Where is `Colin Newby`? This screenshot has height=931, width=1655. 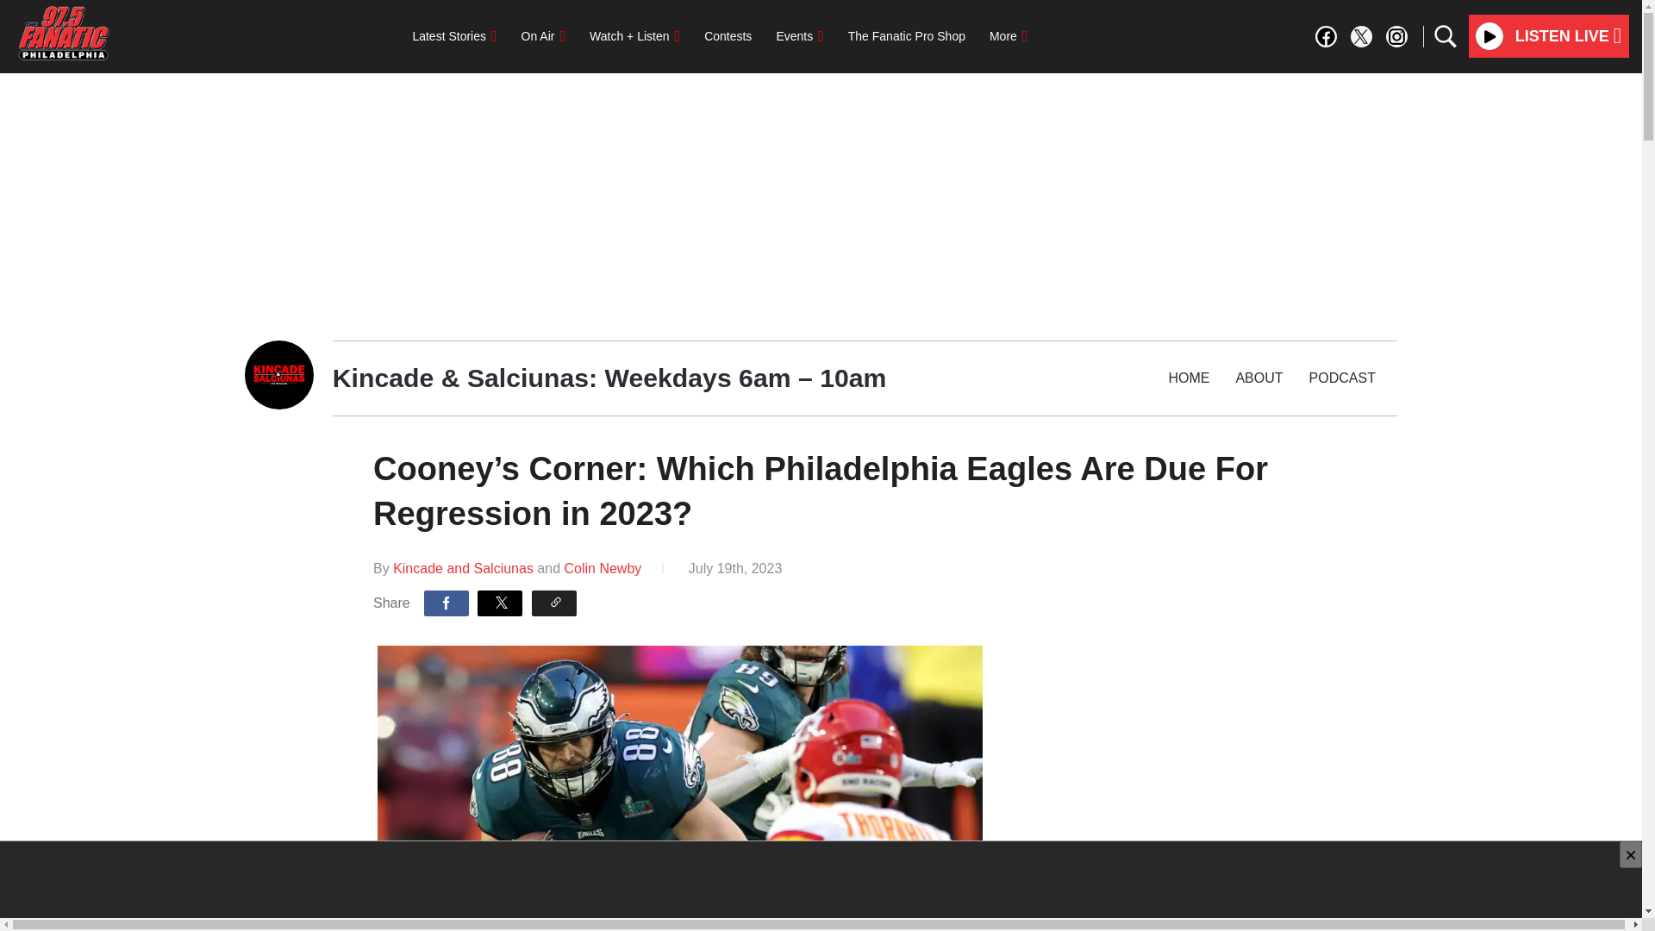 Colin Newby is located at coordinates (603, 569).